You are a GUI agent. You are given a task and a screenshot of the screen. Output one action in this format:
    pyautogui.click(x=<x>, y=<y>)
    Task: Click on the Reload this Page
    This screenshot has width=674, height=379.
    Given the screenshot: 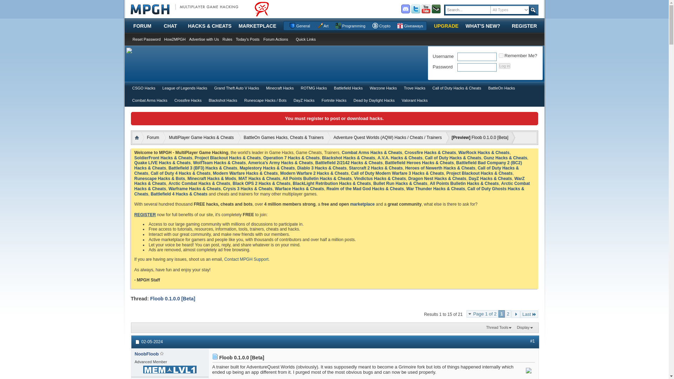 What is the action you would take?
    pyautogui.click(x=173, y=298)
    